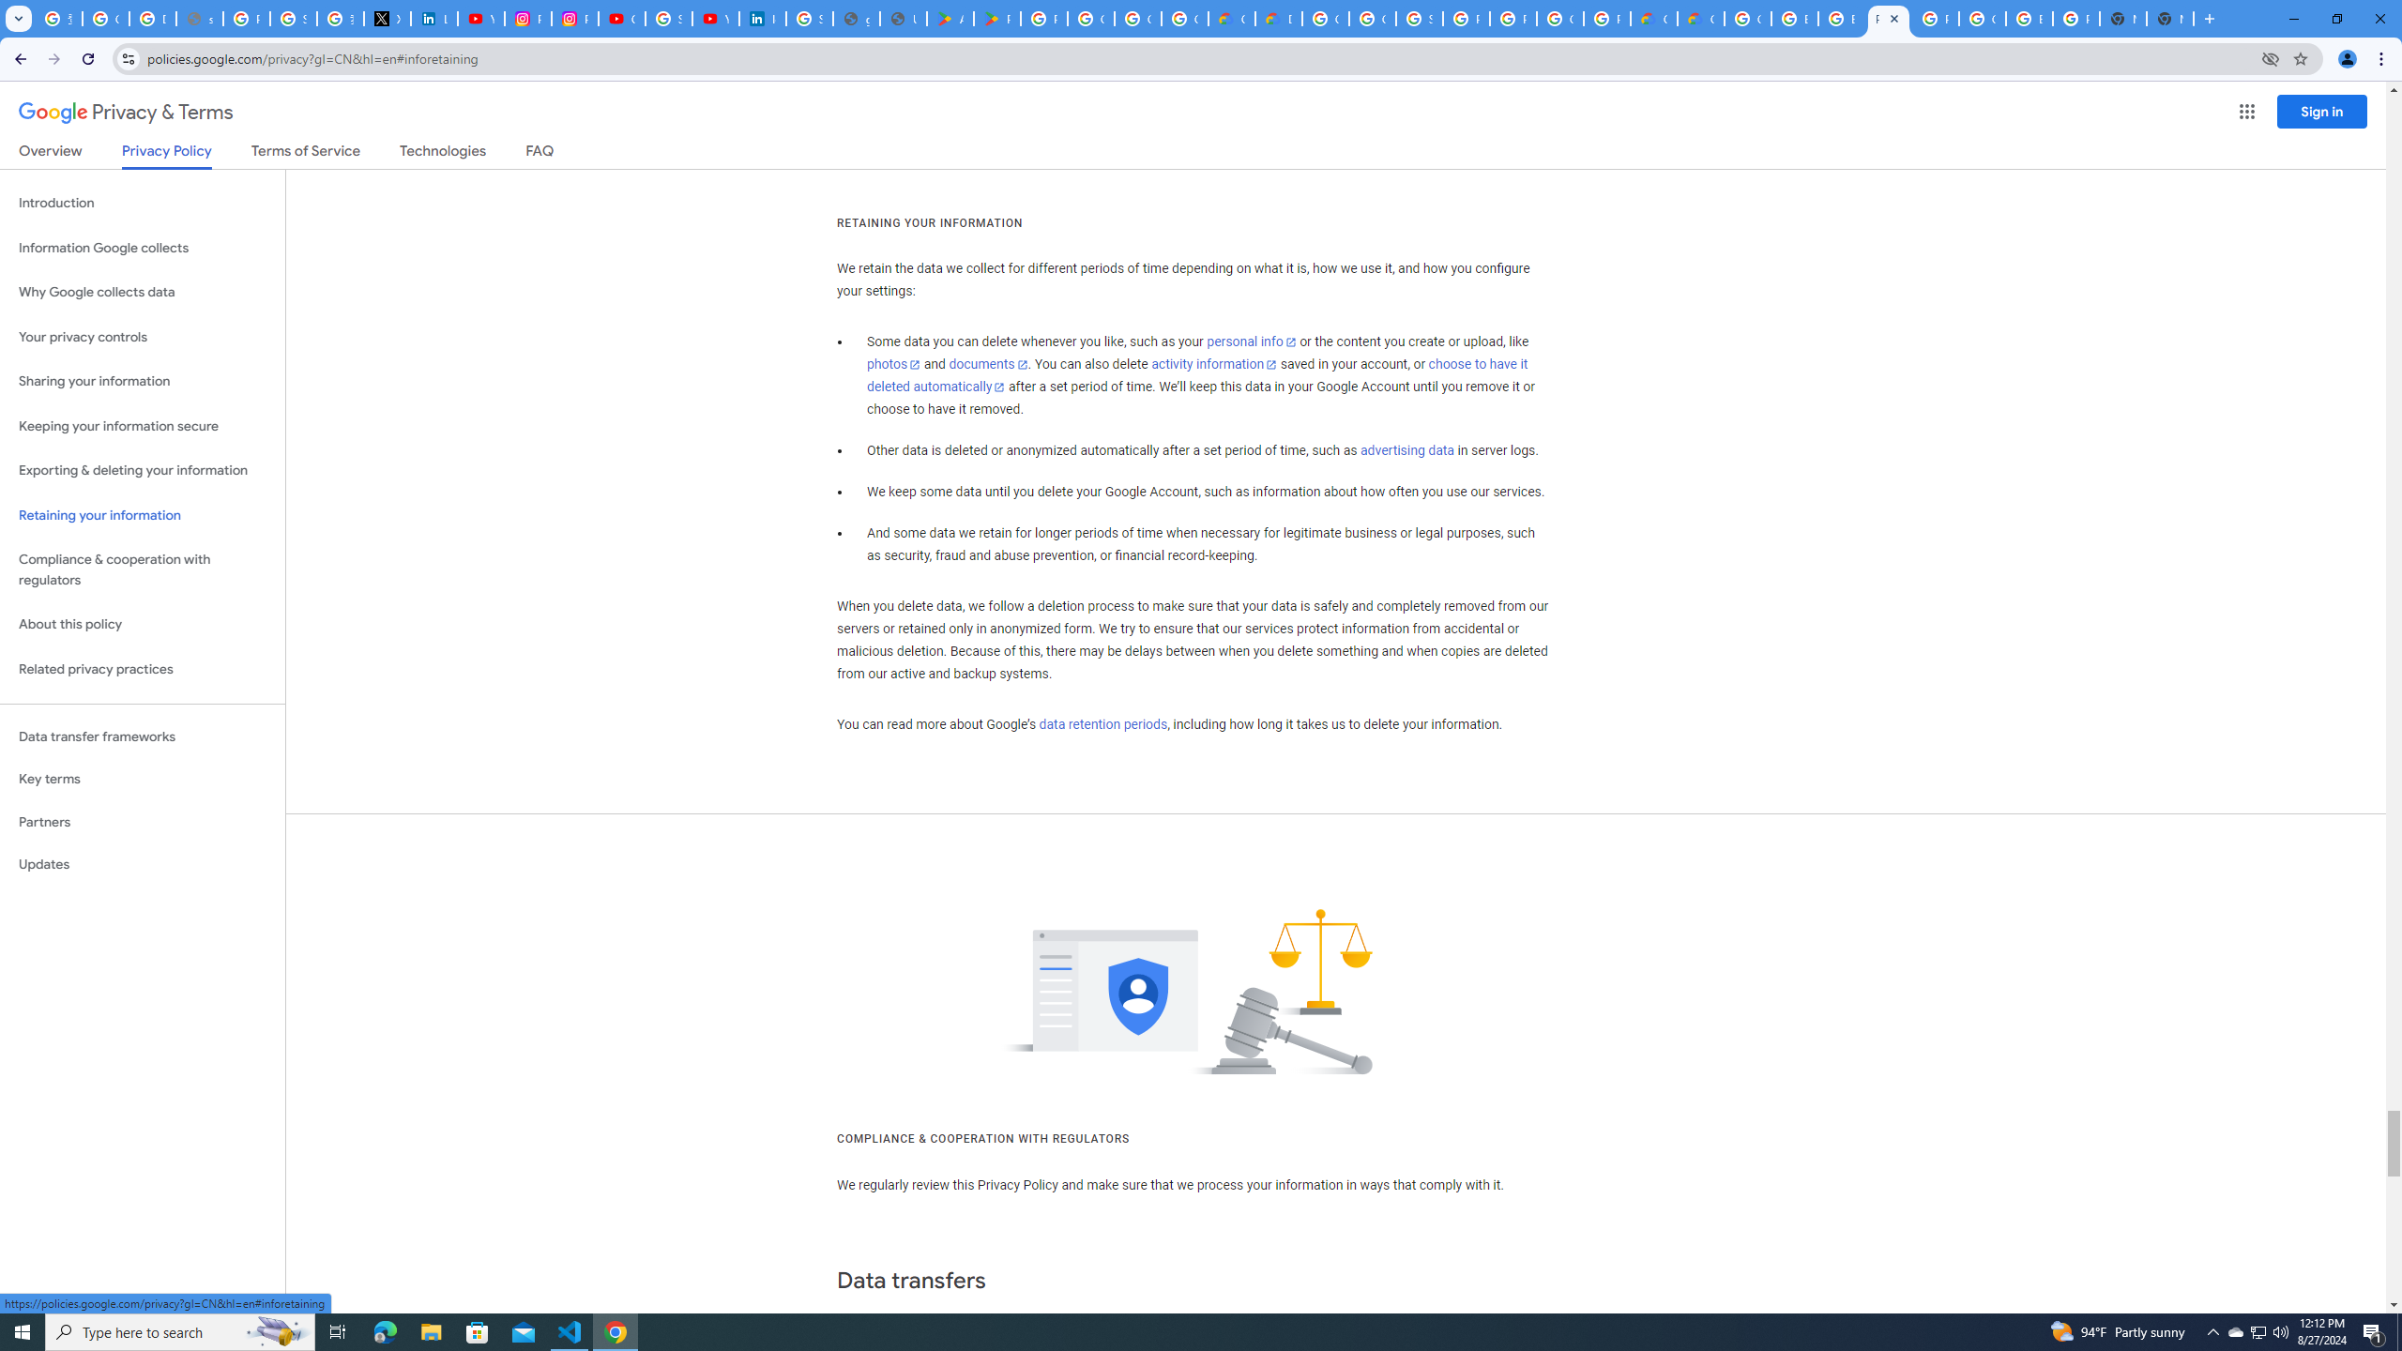 This screenshot has width=2402, height=1351. Describe the element at coordinates (1559, 19) in the screenshot. I see `Google Cloud Platform` at that location.